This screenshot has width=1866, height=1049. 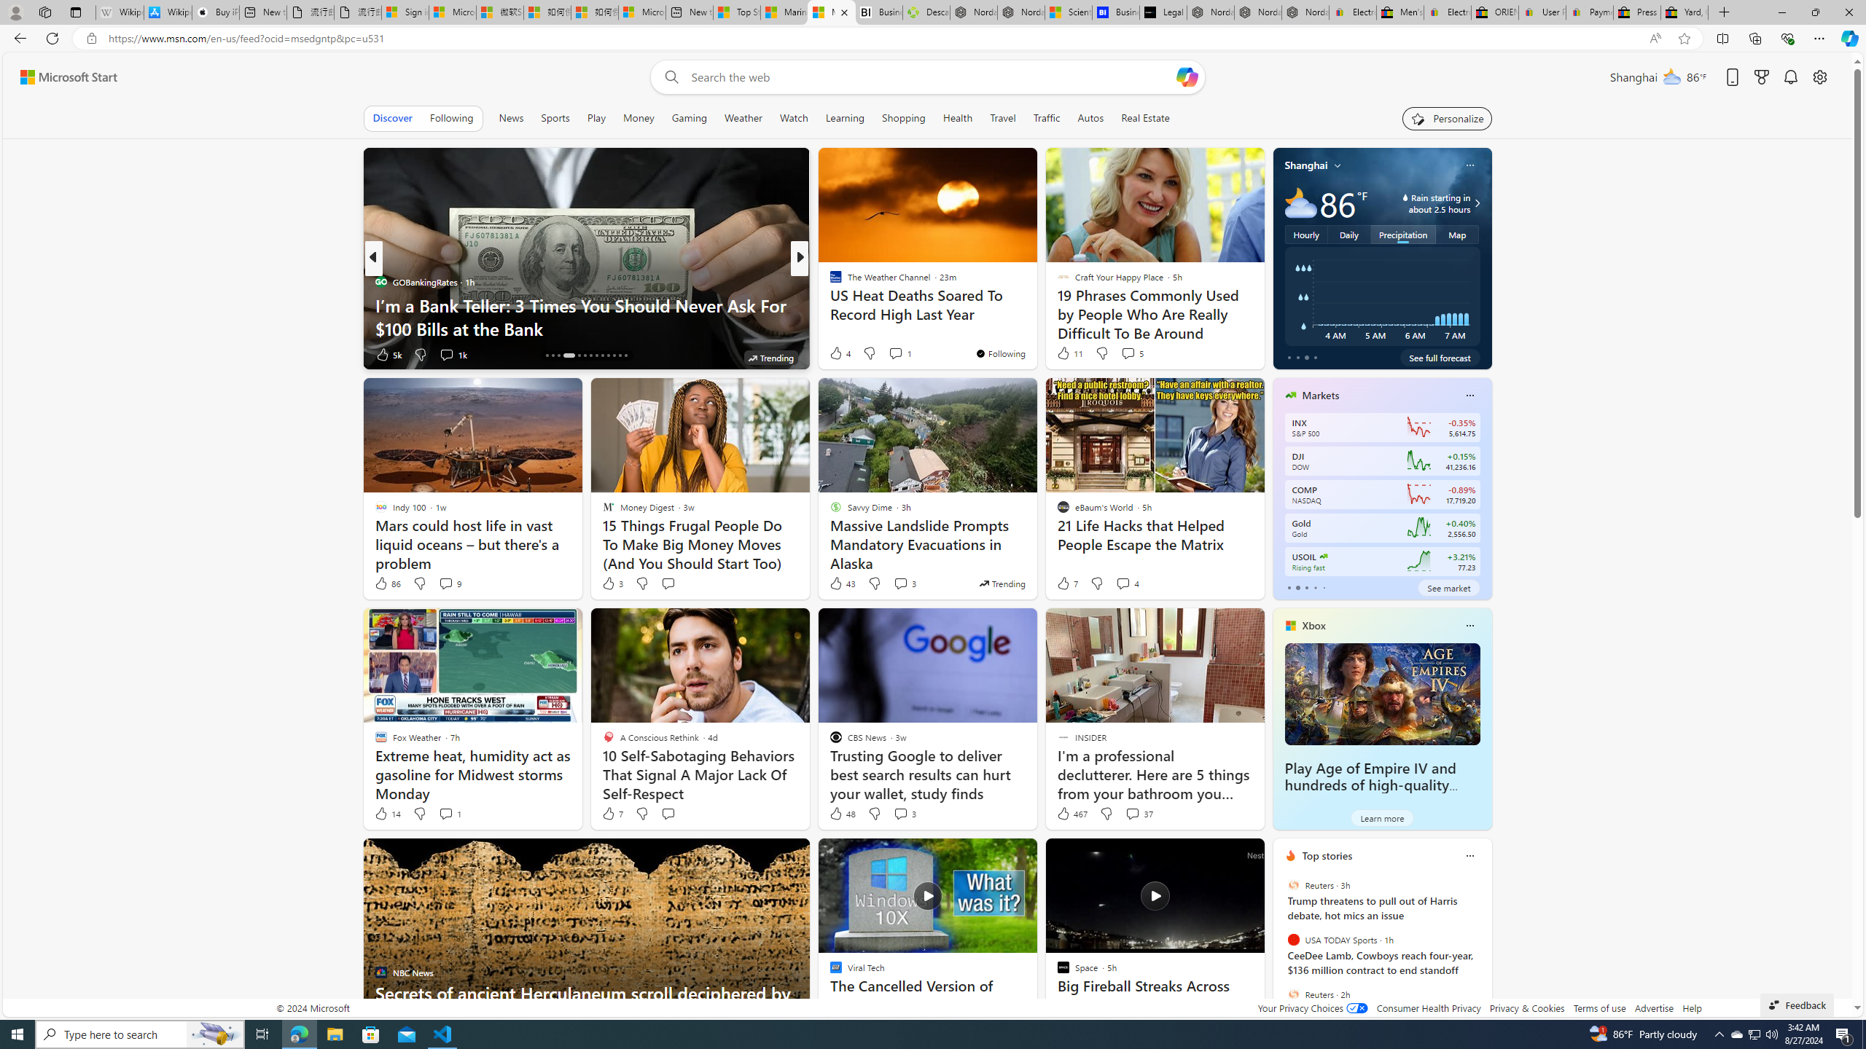 What do you see at coordinates (1131, 353) in the screenshot?
I see `View comments 5 Comment` at bounding box center [1131, 353].